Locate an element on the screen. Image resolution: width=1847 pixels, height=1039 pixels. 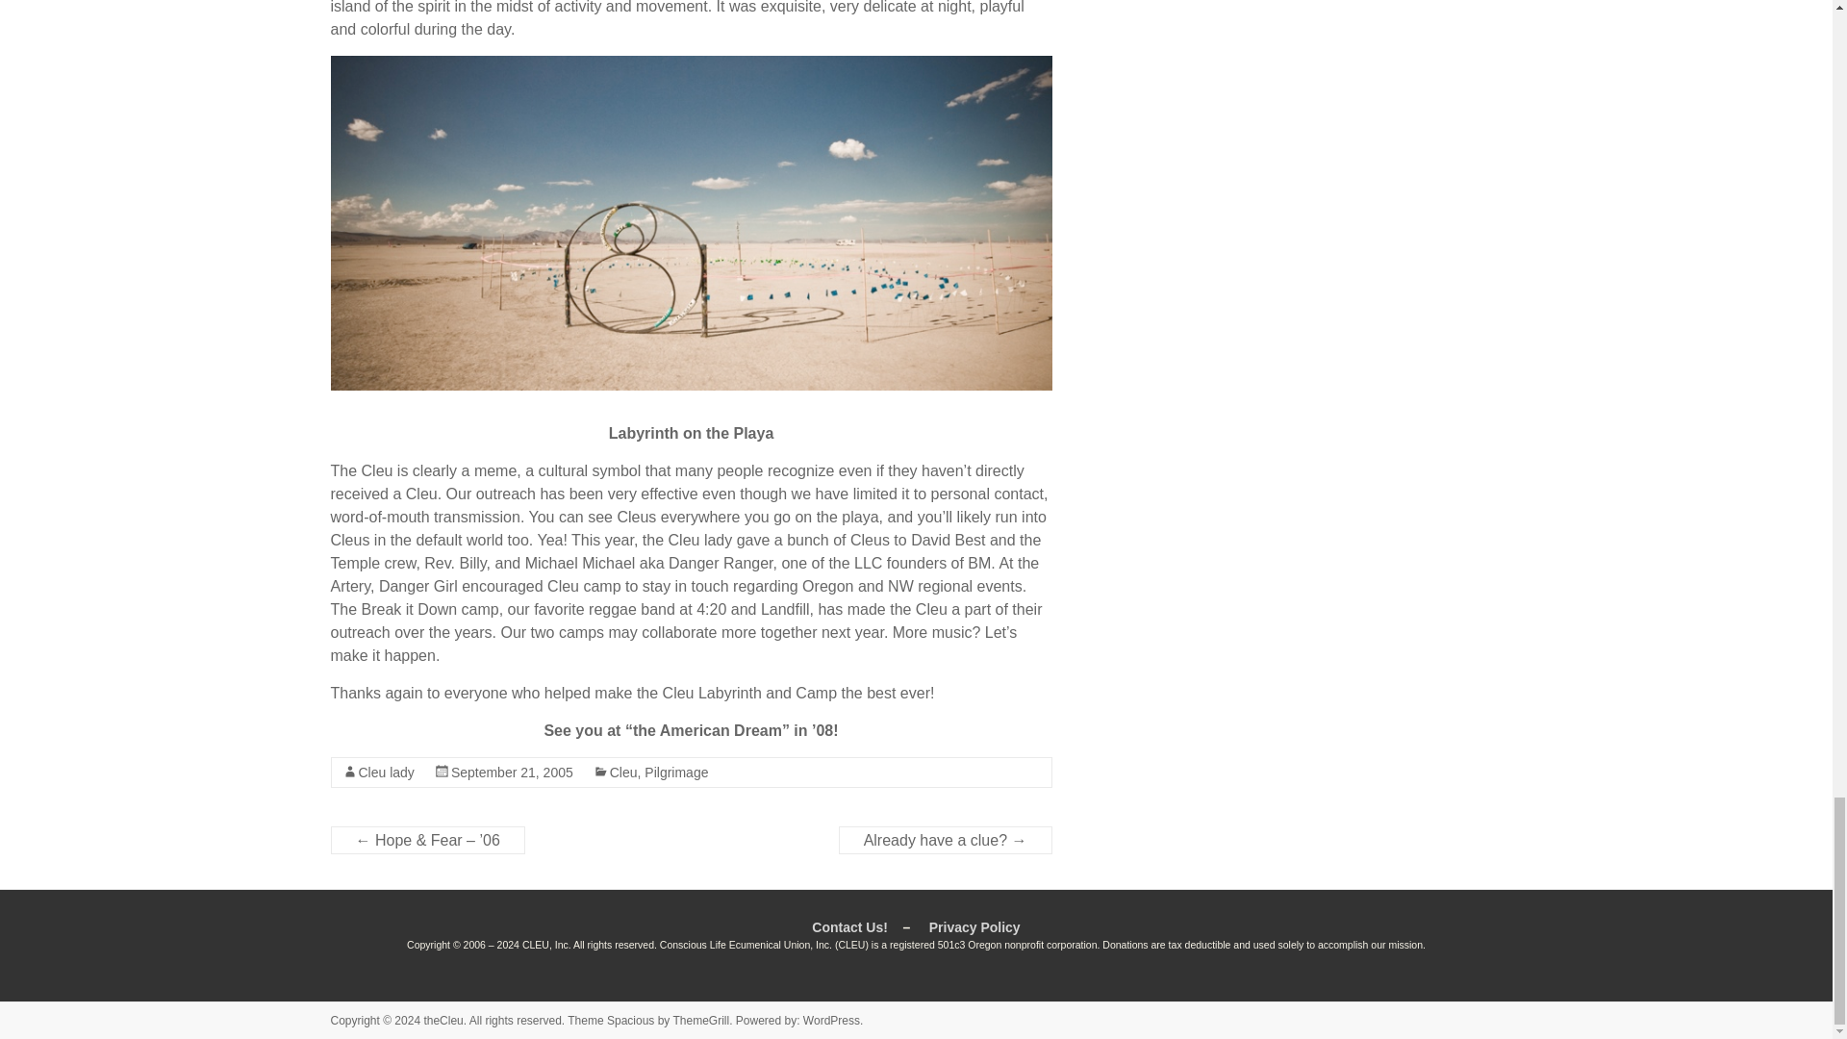
5:48 am is located at coordinates (512, 772).